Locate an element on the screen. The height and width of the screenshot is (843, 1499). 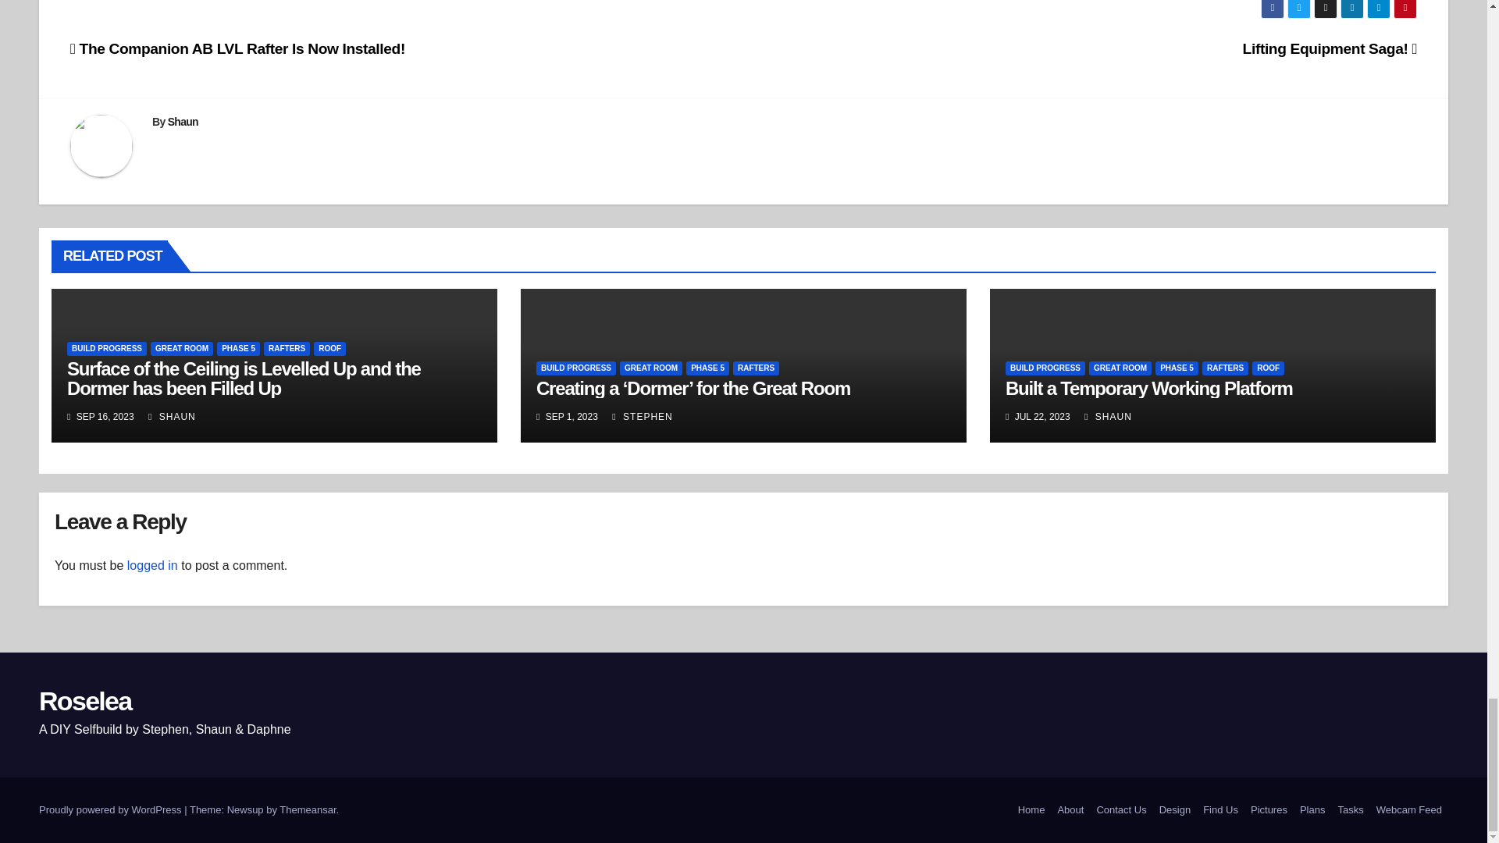
Home is located at coordinates (1032, 810).